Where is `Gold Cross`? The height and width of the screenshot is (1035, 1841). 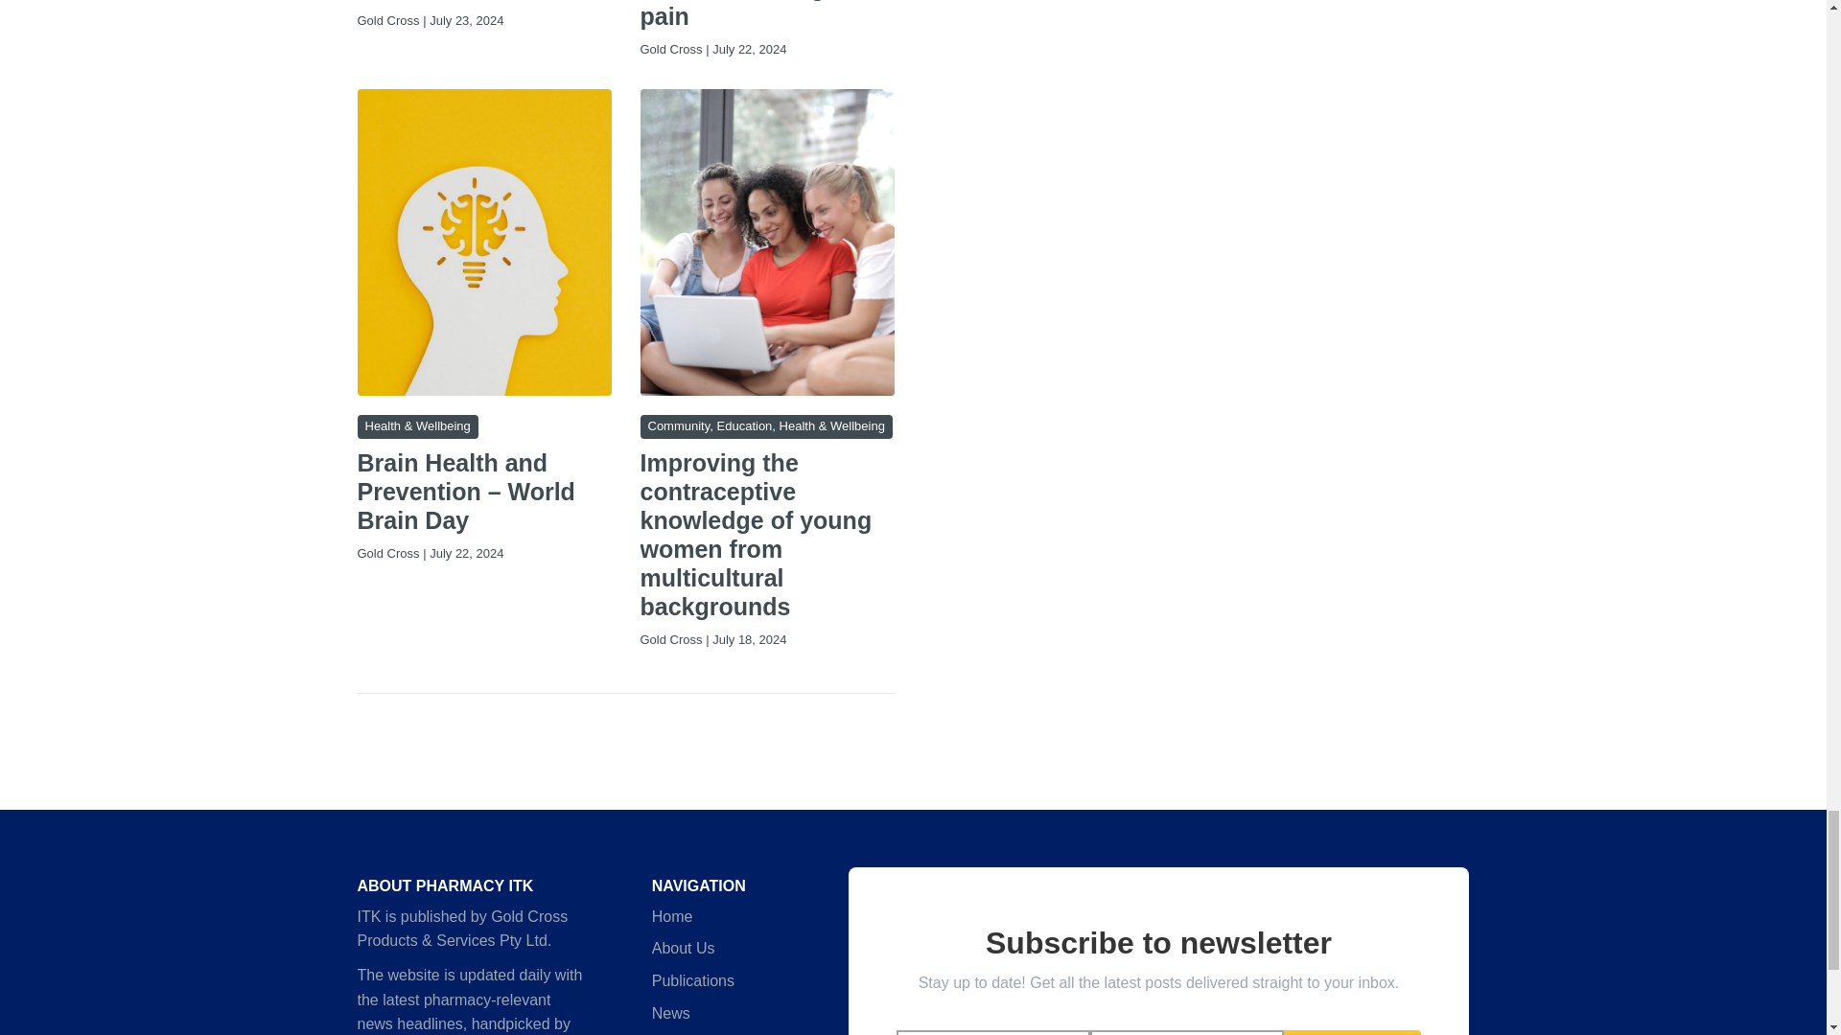
Gold Cross is located at coordinates (387, 21).